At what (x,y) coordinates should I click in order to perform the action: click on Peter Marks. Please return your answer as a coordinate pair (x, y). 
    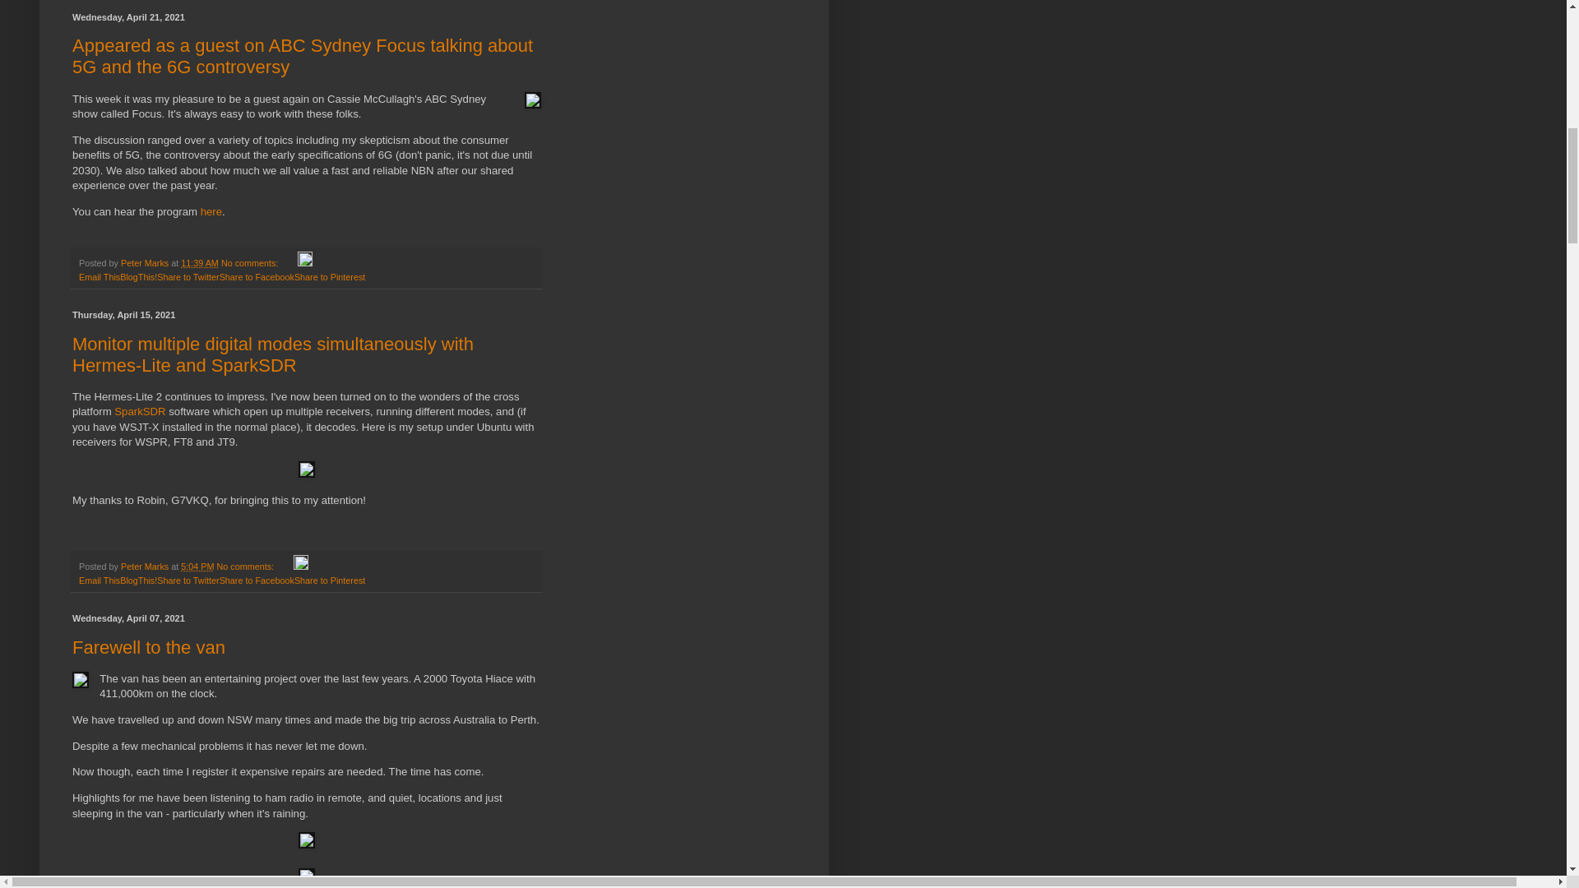
    Looking at the image, I should click on (146, 263).